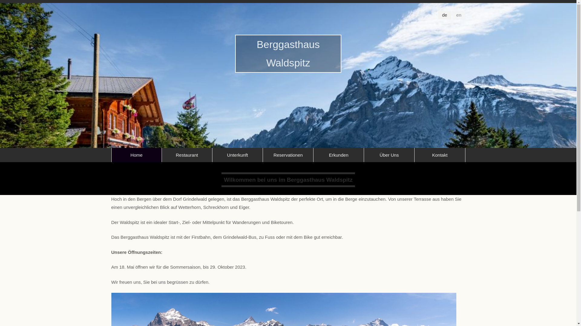 The image size is (581, 326). I want to click on Kontakt, so click(440, 155).